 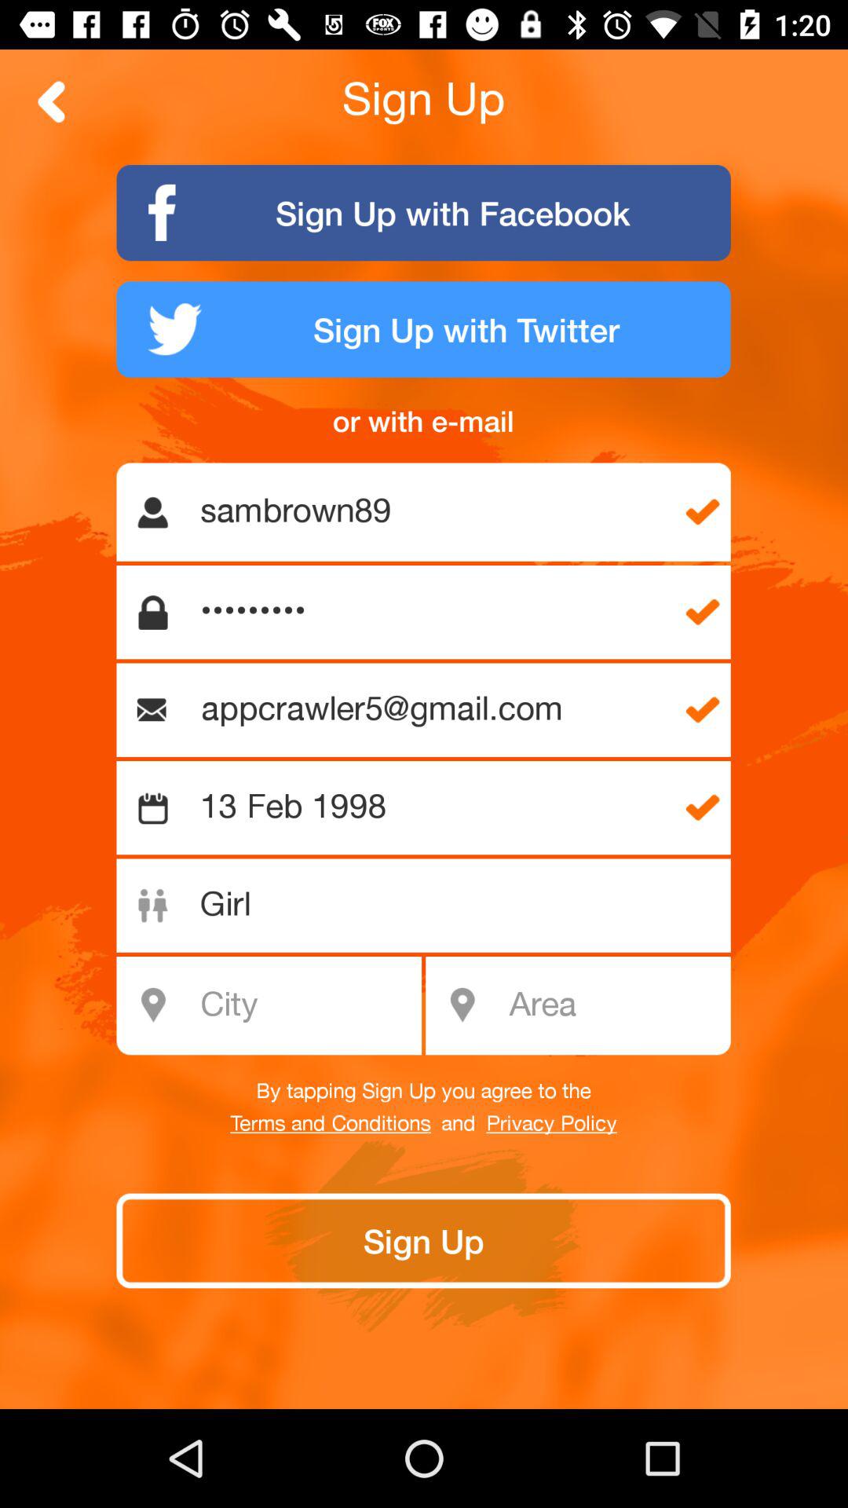 I want to click on enter city name, so click(x=278, y=1005).